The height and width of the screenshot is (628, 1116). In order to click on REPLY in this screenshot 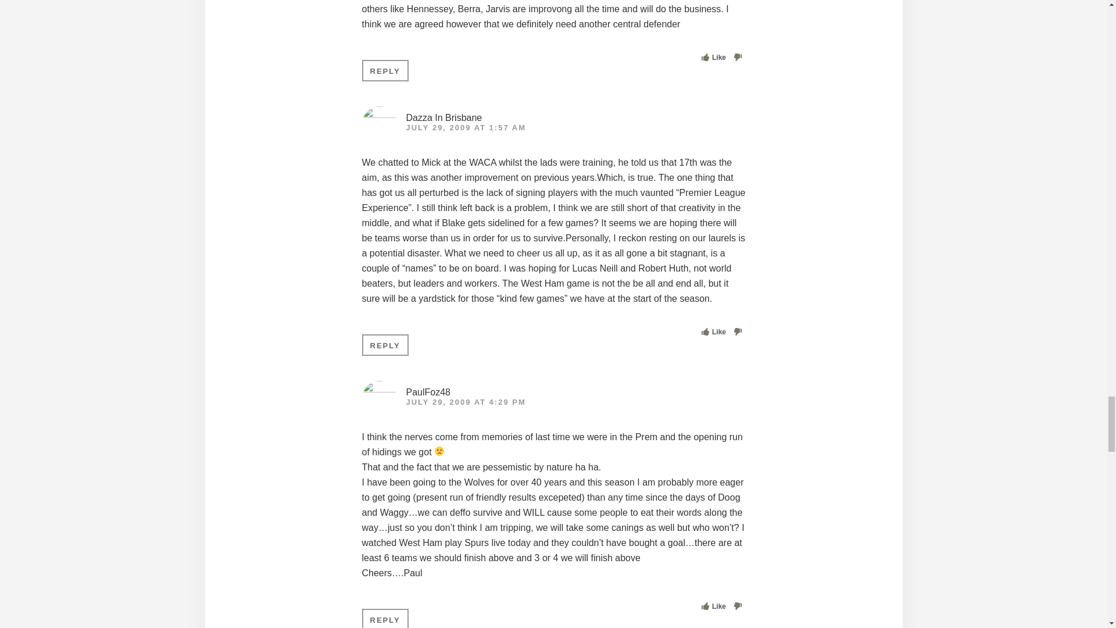, I will do `click(385, 618)`.